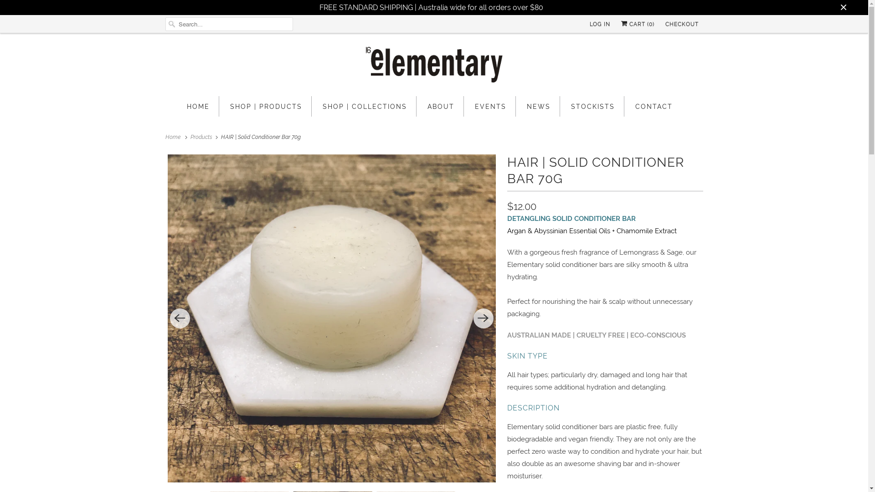  I want to click on EVENTS, so click(490, 107).